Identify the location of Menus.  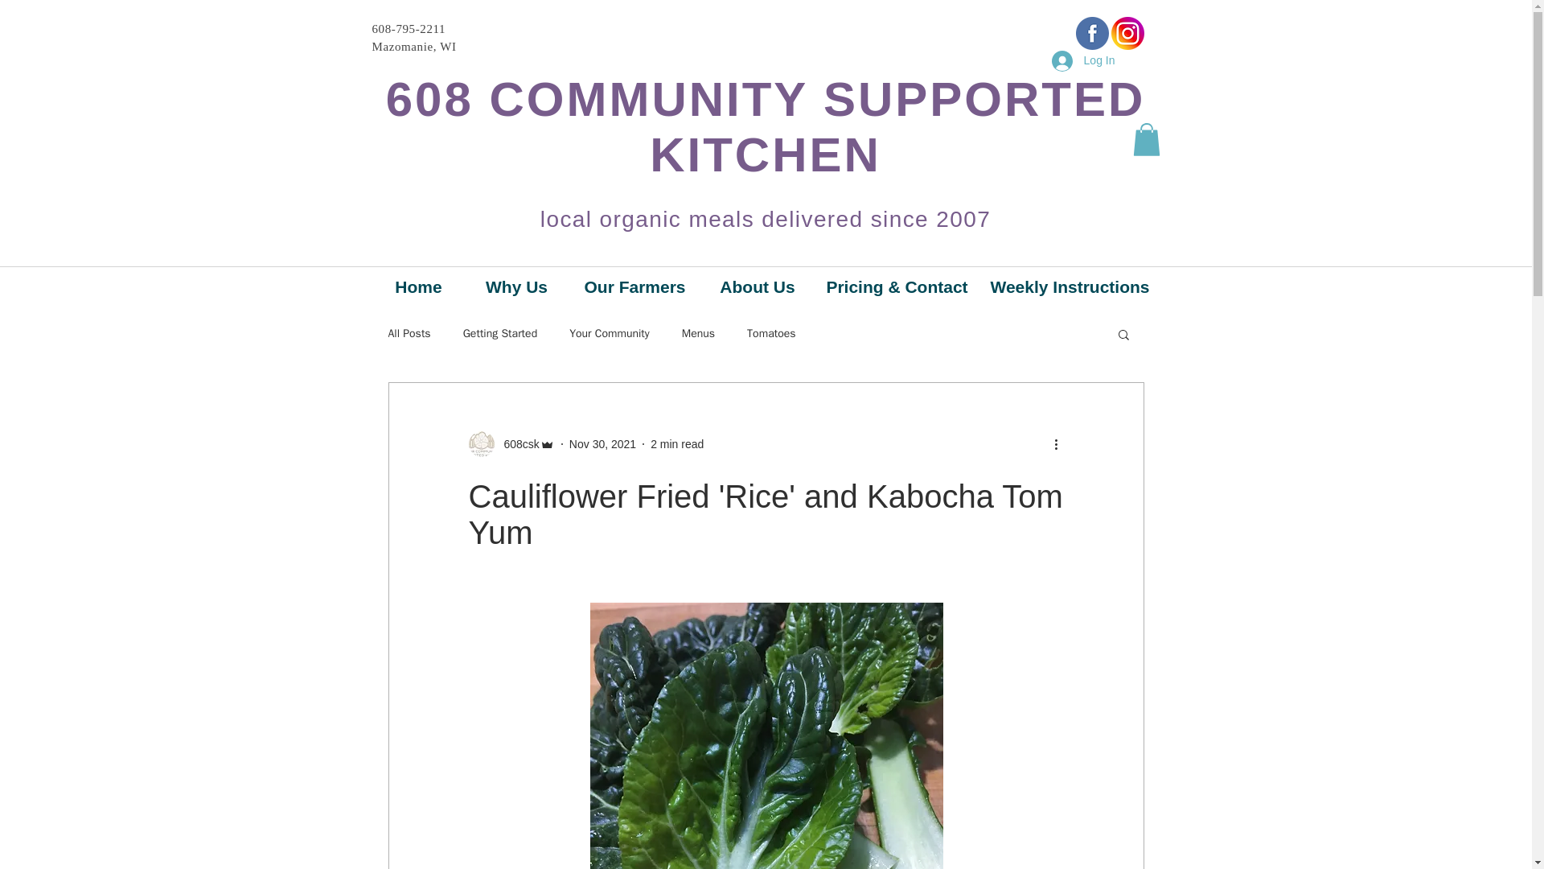
(698, 334).